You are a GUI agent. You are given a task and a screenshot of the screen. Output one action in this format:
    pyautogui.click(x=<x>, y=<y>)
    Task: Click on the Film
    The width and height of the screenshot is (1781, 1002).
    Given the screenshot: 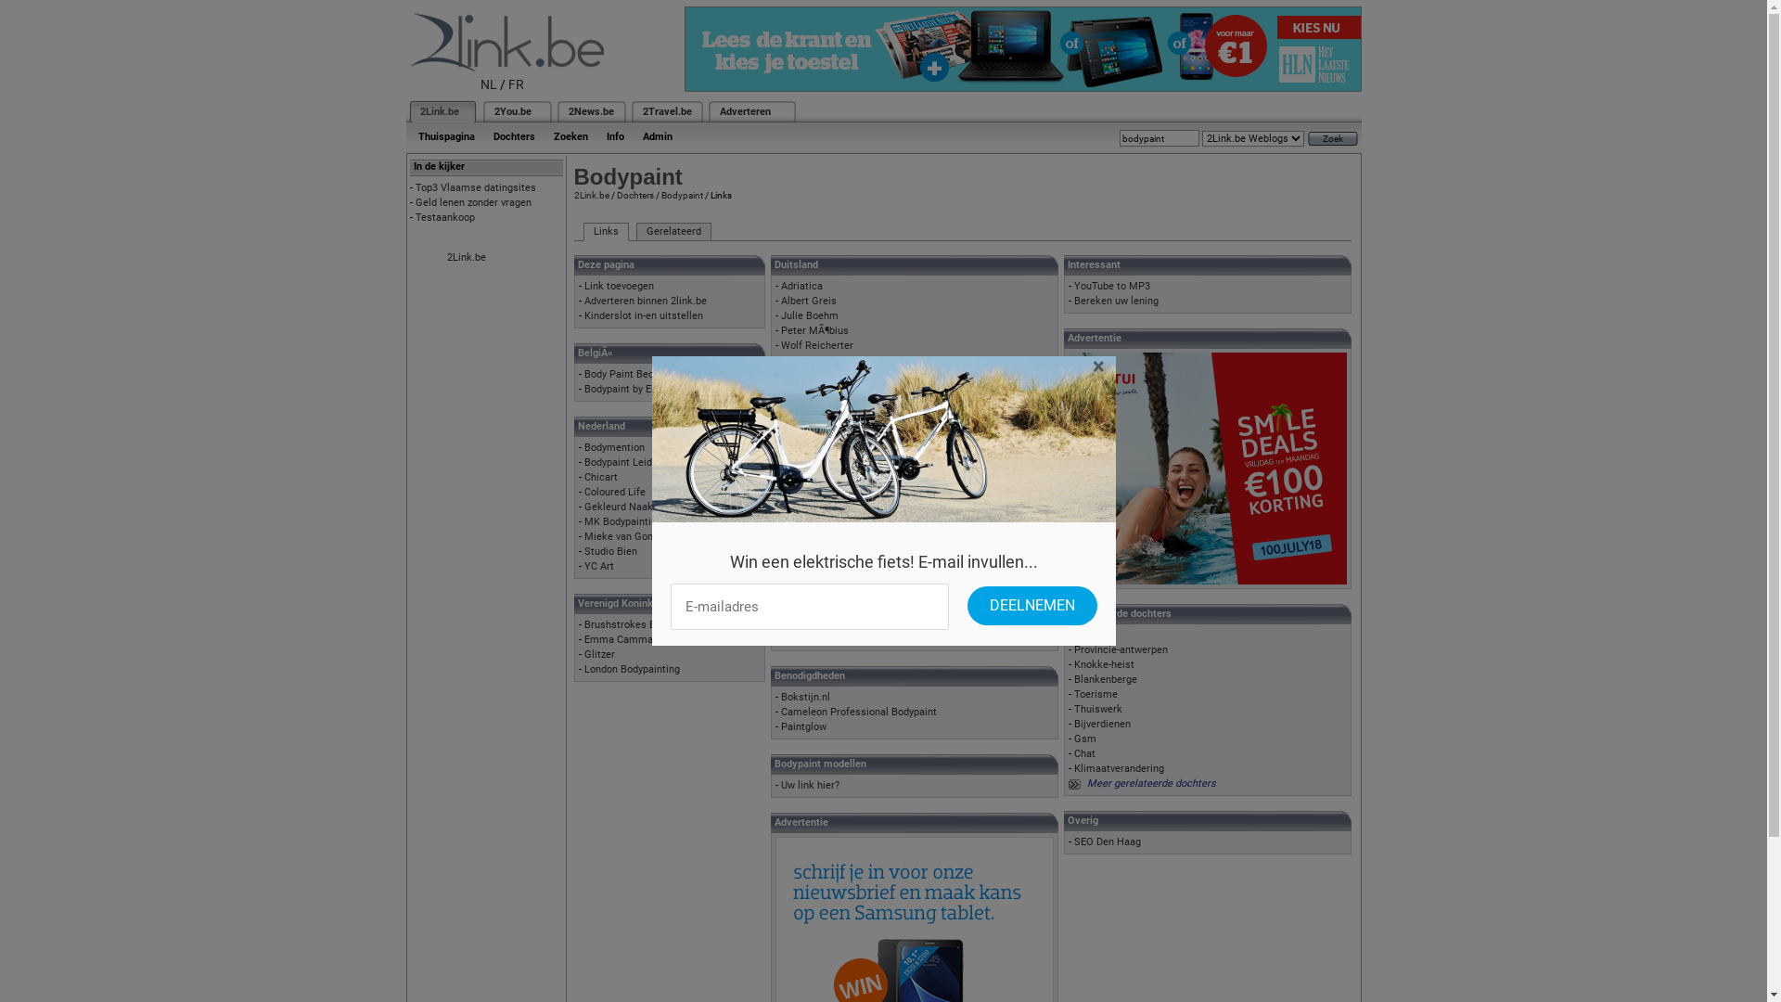 What is the action you would take?
    pyautogui.click(x=1084, y=635)
    